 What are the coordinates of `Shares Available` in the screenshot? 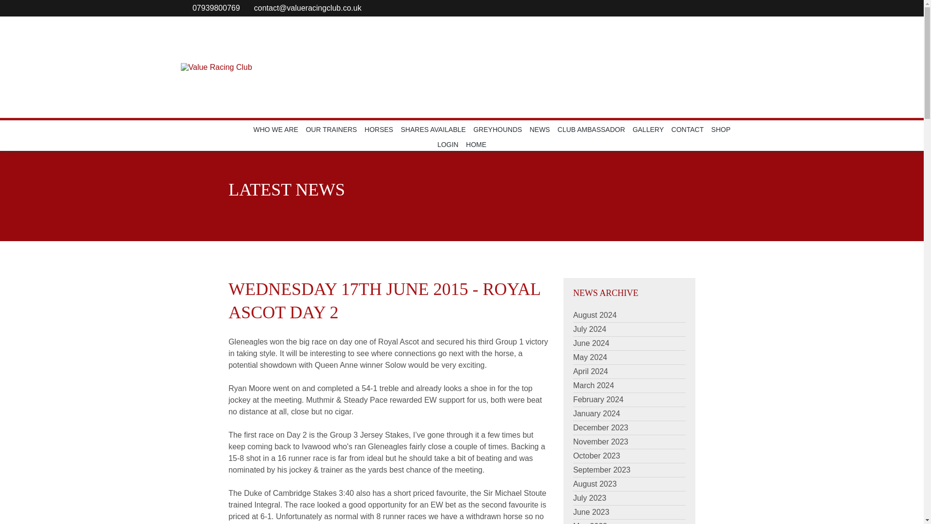 It's located at (433, 130).